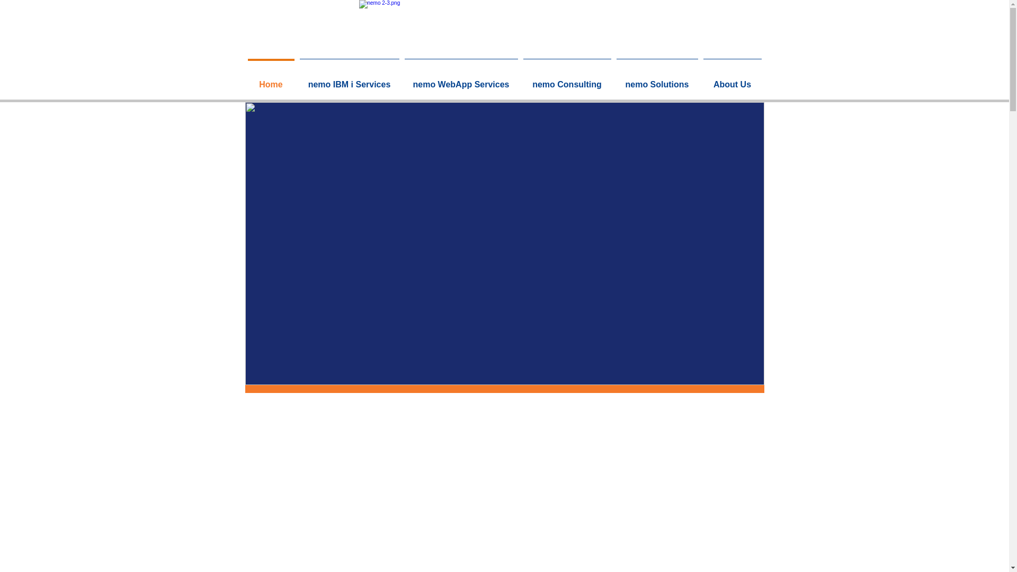  What do you see at coordinates (461, 79) in the screenshot?
I see `nemo WebApp Services` at bounding box center [461, 79].